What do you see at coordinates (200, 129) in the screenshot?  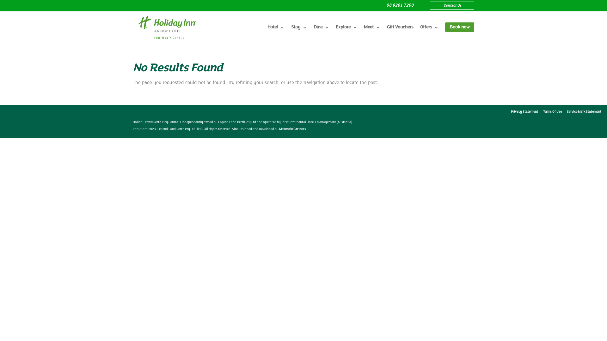 I see `IHG` at bounding box center [200, 129].